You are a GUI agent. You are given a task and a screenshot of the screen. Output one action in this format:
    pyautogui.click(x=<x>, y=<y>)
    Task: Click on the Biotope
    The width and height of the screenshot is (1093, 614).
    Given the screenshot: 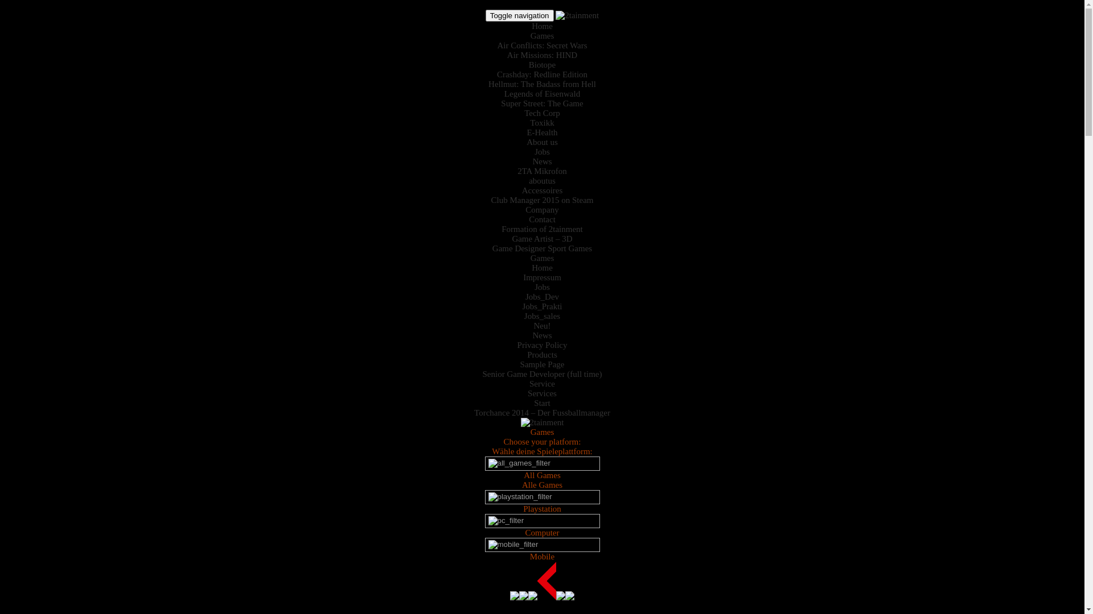 What is the action you would take?
    pyautogui.click(x=543, y=65)
    